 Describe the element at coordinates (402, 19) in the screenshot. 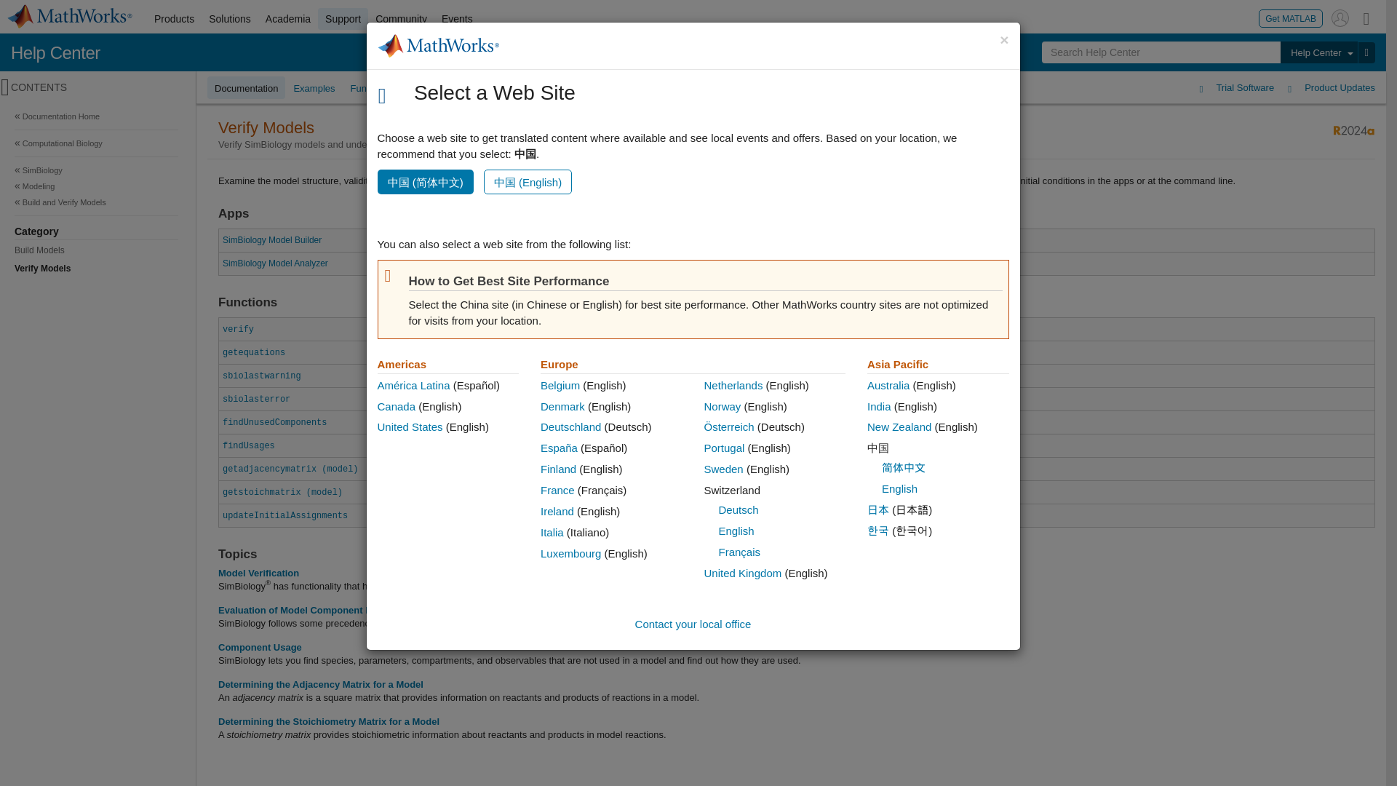

I see `Community` at that location.